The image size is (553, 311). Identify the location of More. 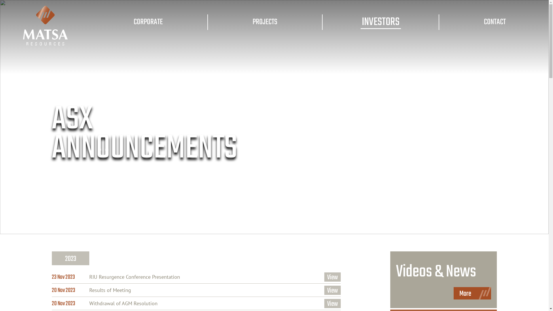
(472, 293).